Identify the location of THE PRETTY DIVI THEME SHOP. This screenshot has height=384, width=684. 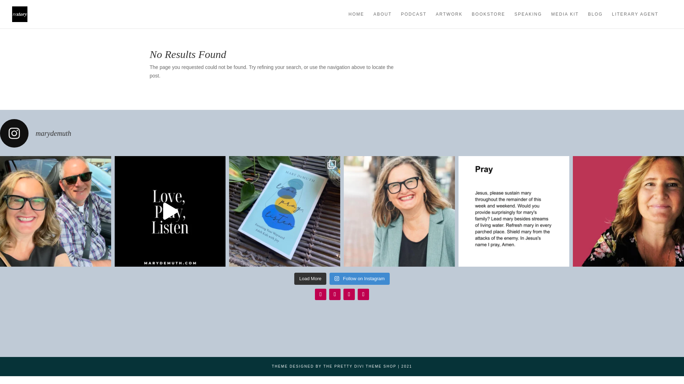
(360, 366).